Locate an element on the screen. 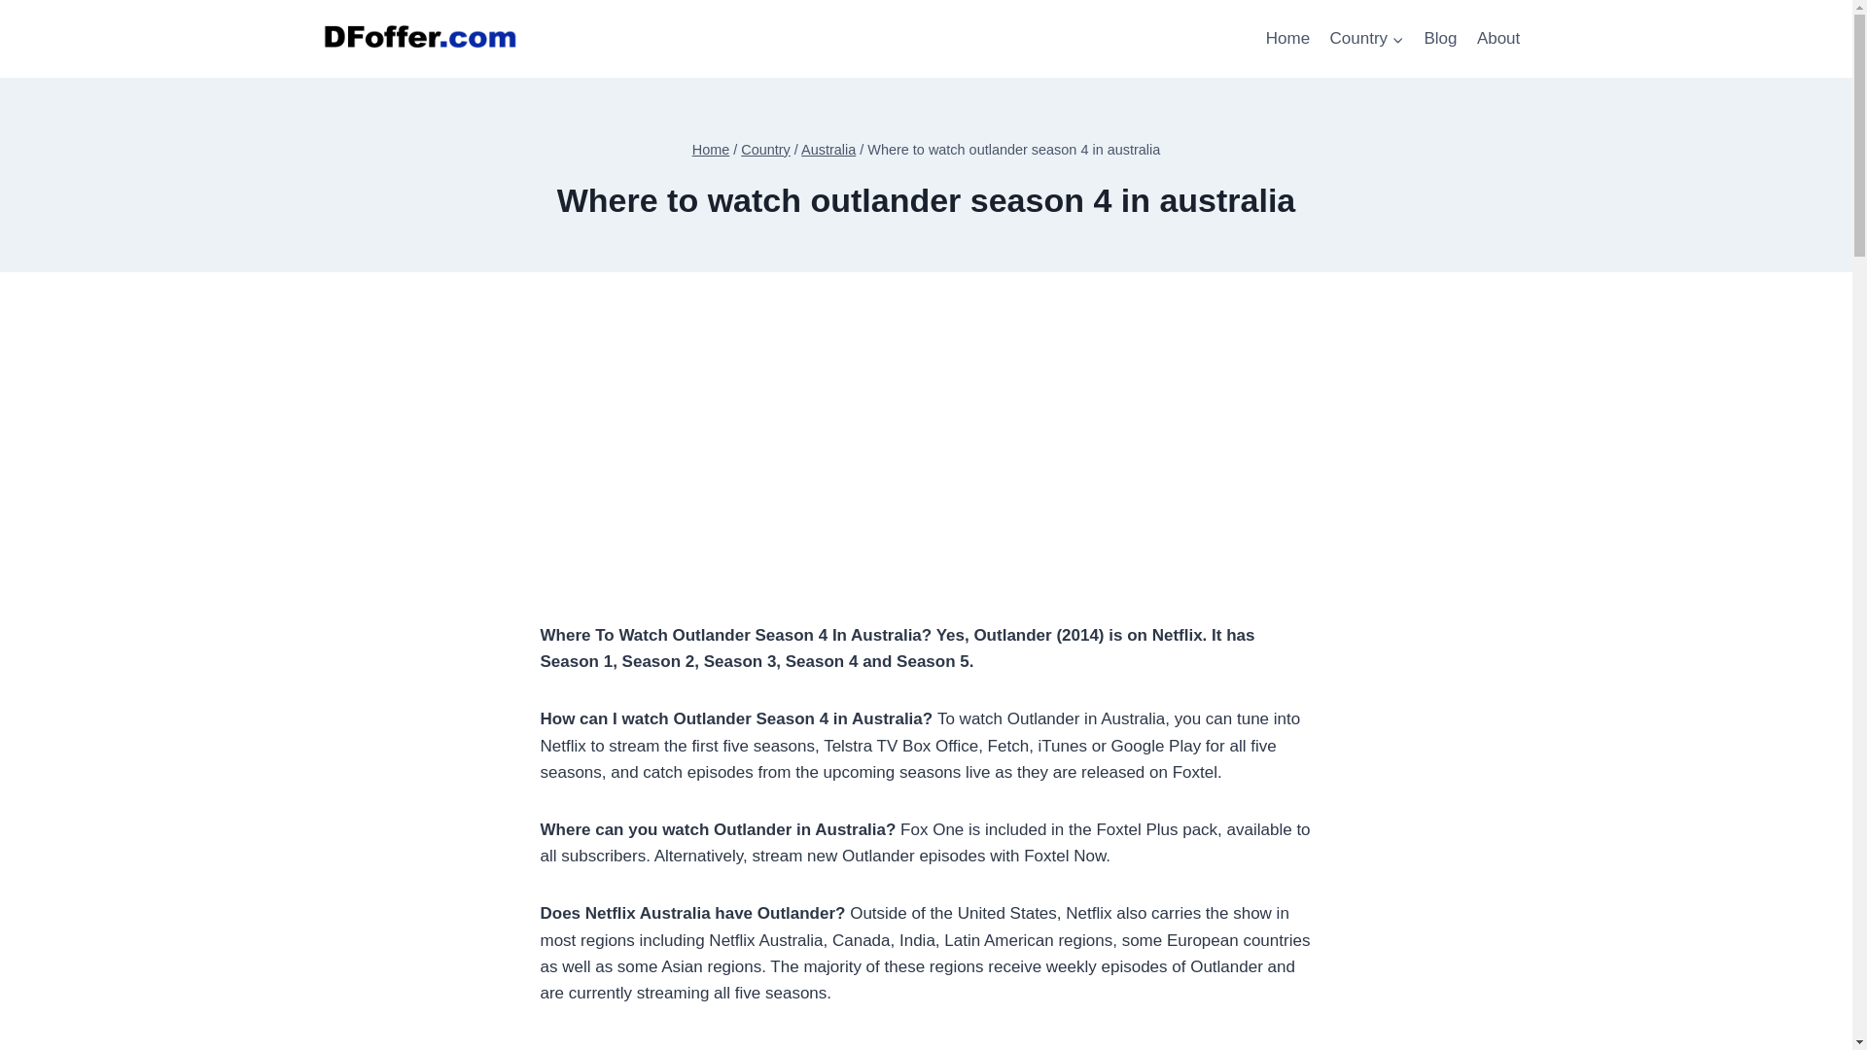  Blog is located at coordinates (1439, 39).